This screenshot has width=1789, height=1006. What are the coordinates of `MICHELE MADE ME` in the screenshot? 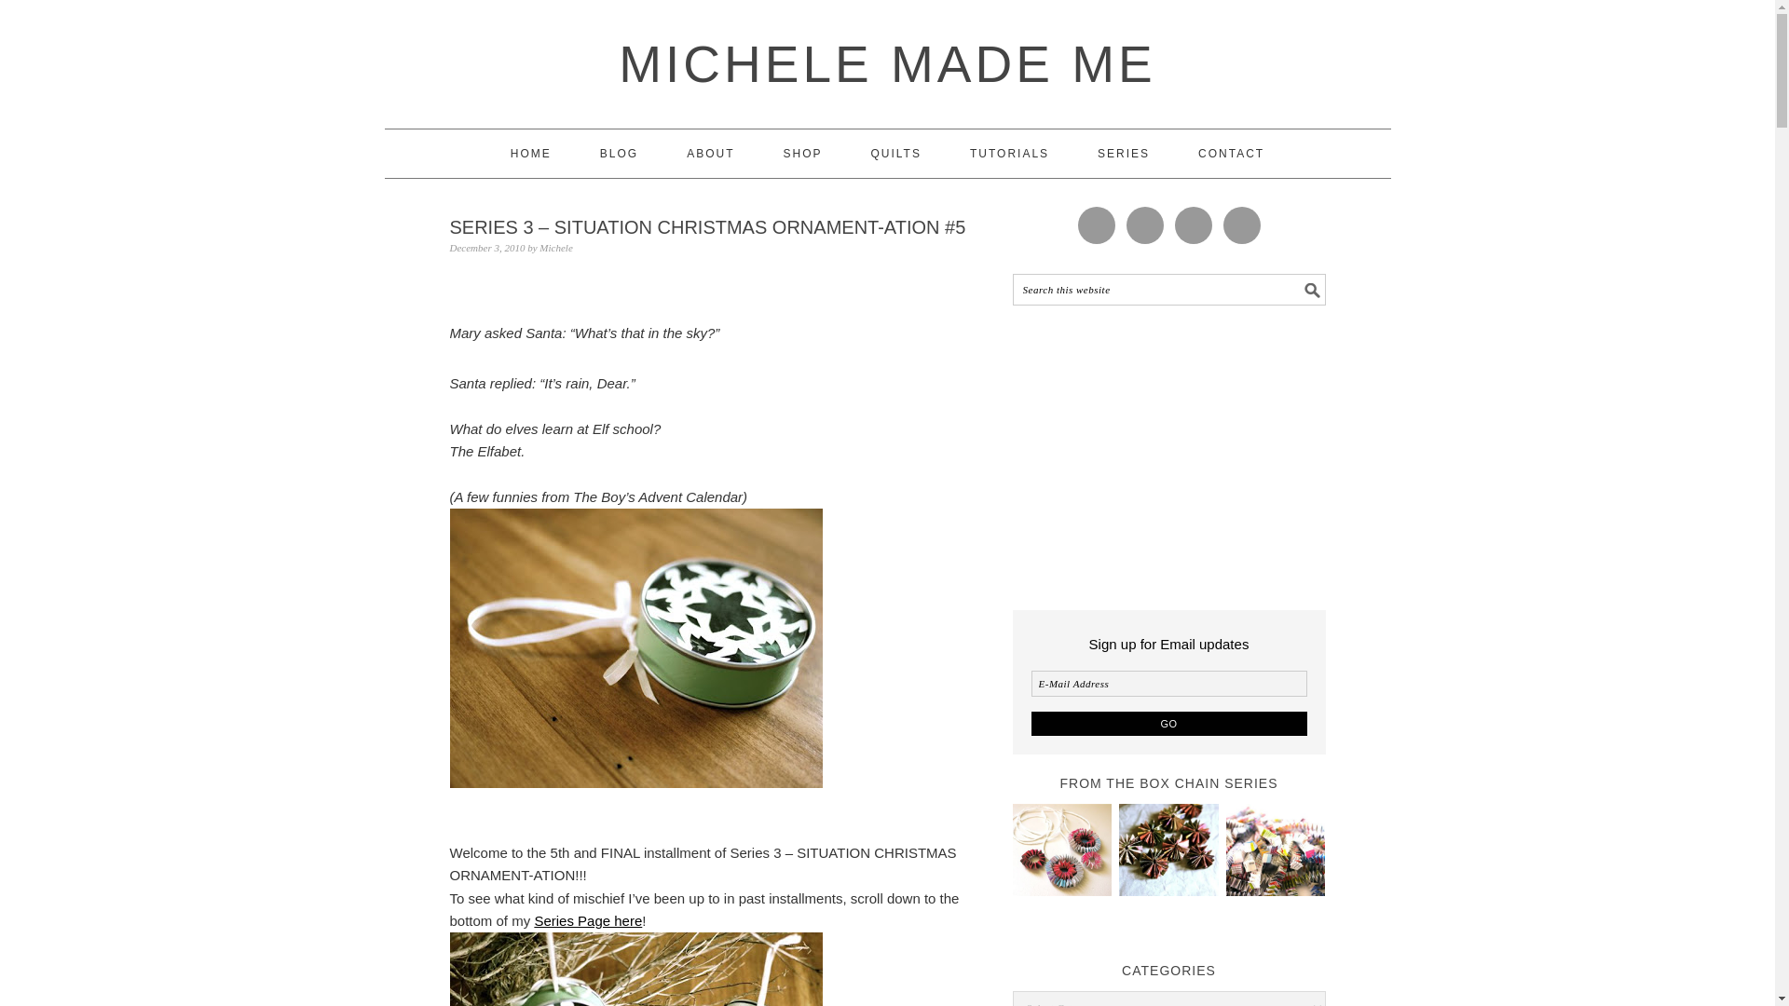 It's located at (887, 63).